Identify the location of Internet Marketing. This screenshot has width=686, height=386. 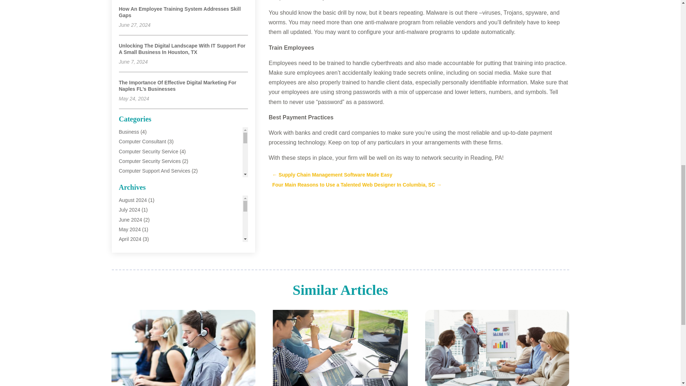
(139, 219).